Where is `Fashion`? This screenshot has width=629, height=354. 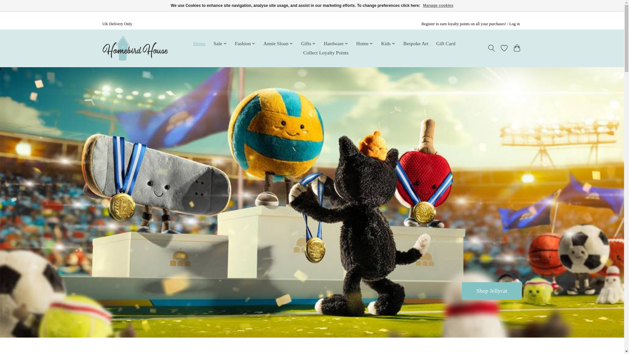
Fashion is located at coordinates (245, 44).